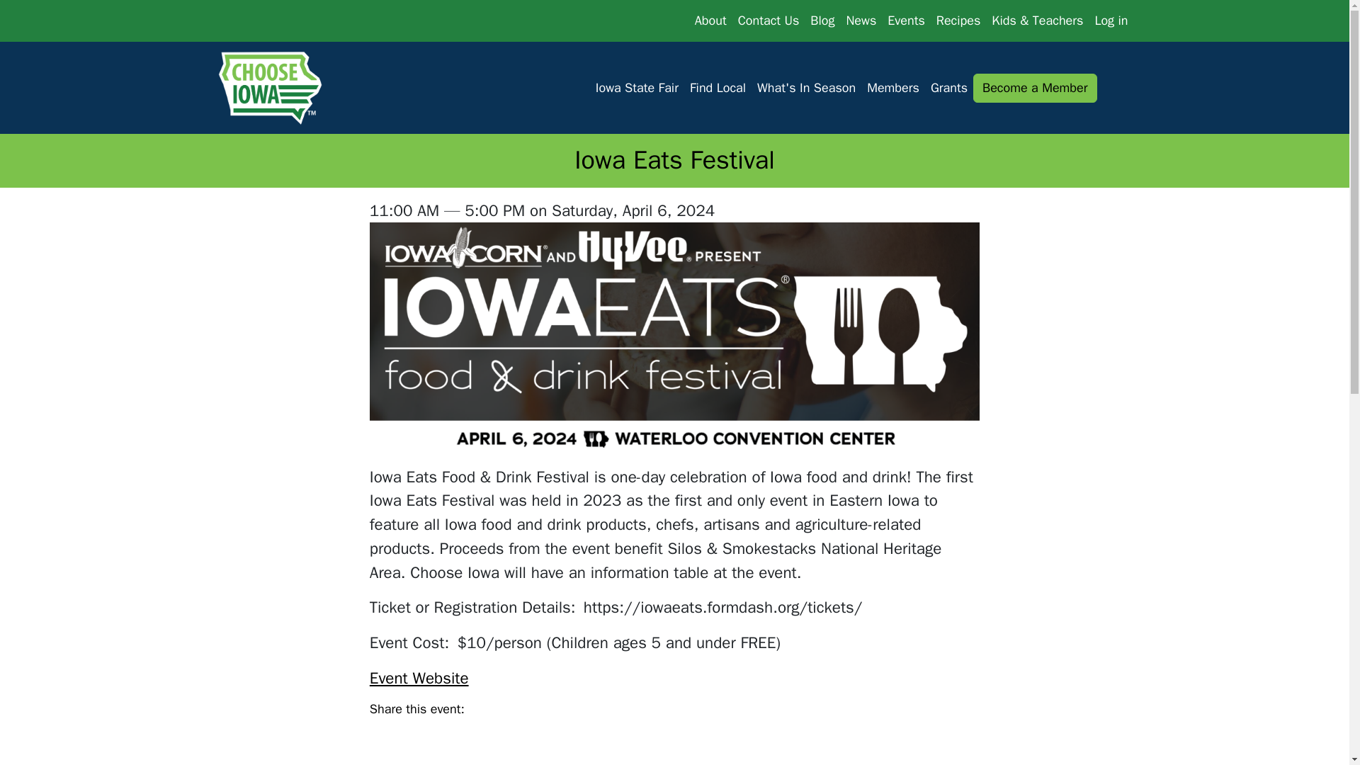 The height and width of the screenshot is (765, 1360). What do you see at coordinates (806, 88) in the screenshot?
I see `What's In Season` at bounding box center [806, 88].